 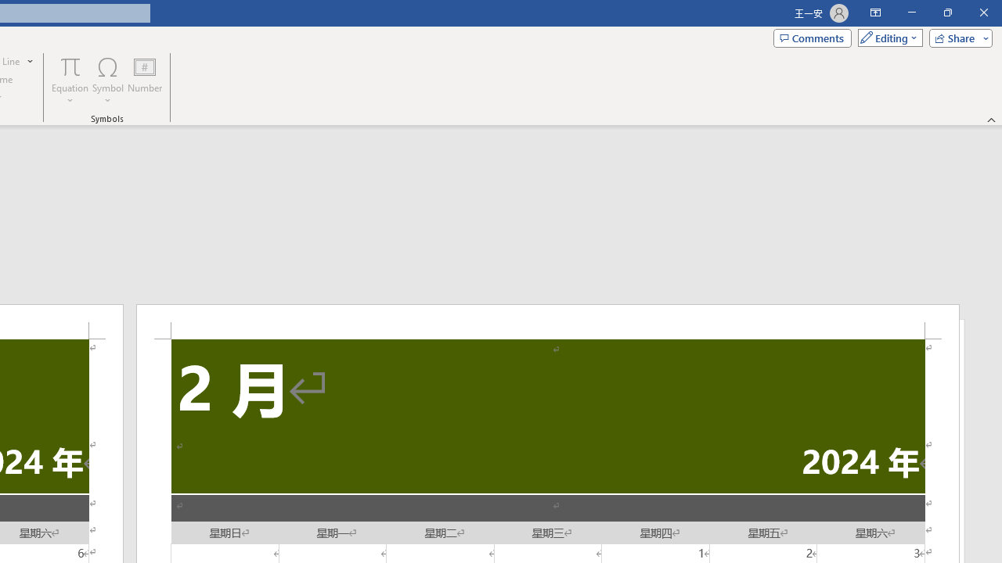 I want to click on Equation, so click(x=70, y=66).